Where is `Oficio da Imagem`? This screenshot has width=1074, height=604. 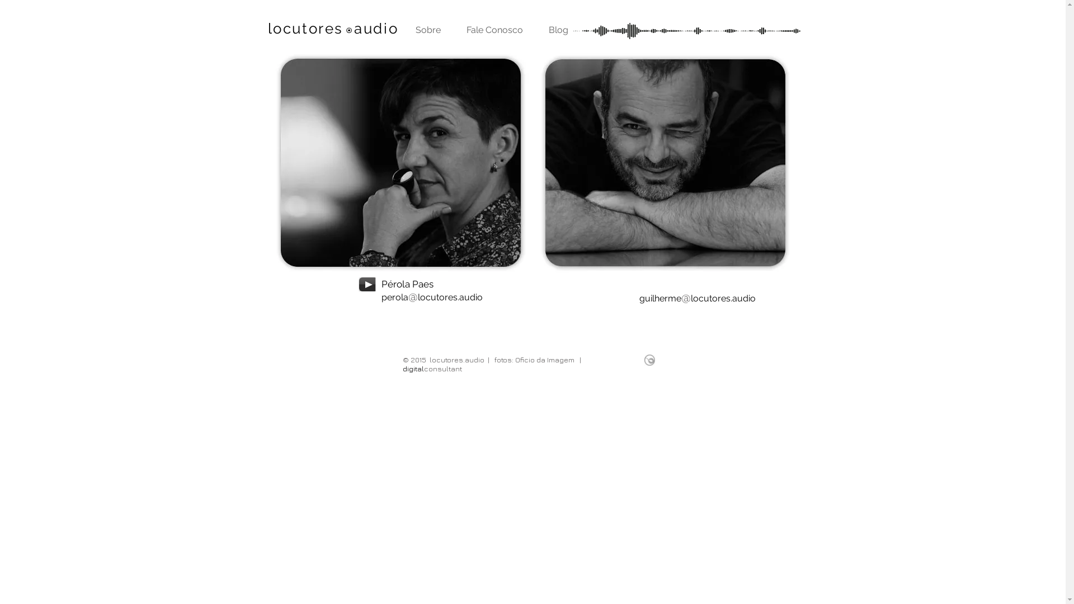
Oficio da Imagem is located at coordinates (544, 359).